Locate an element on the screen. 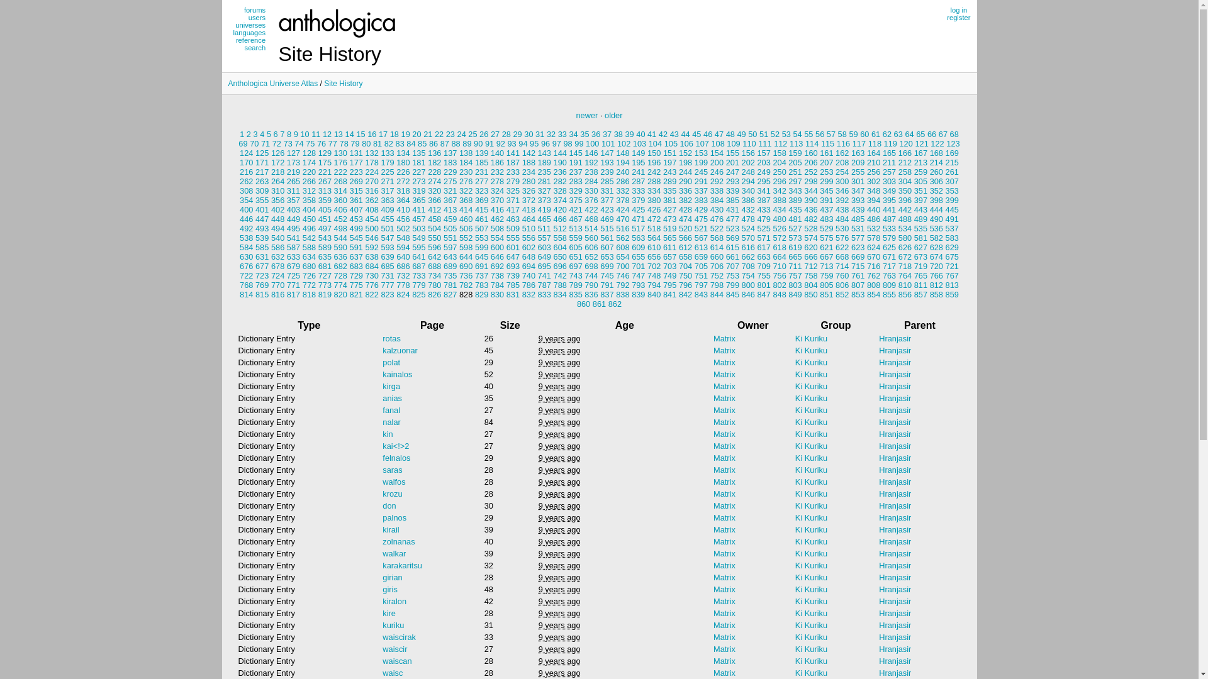  678 is located at coordinates (278, 267).